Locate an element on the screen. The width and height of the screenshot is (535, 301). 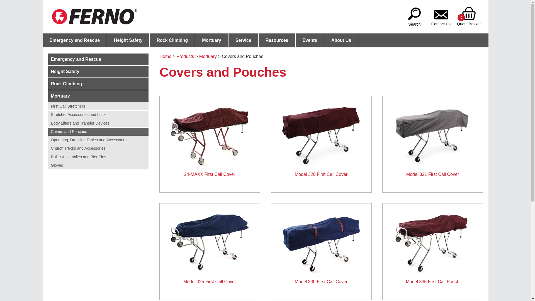
About Us is located at coordinates (341, 40).